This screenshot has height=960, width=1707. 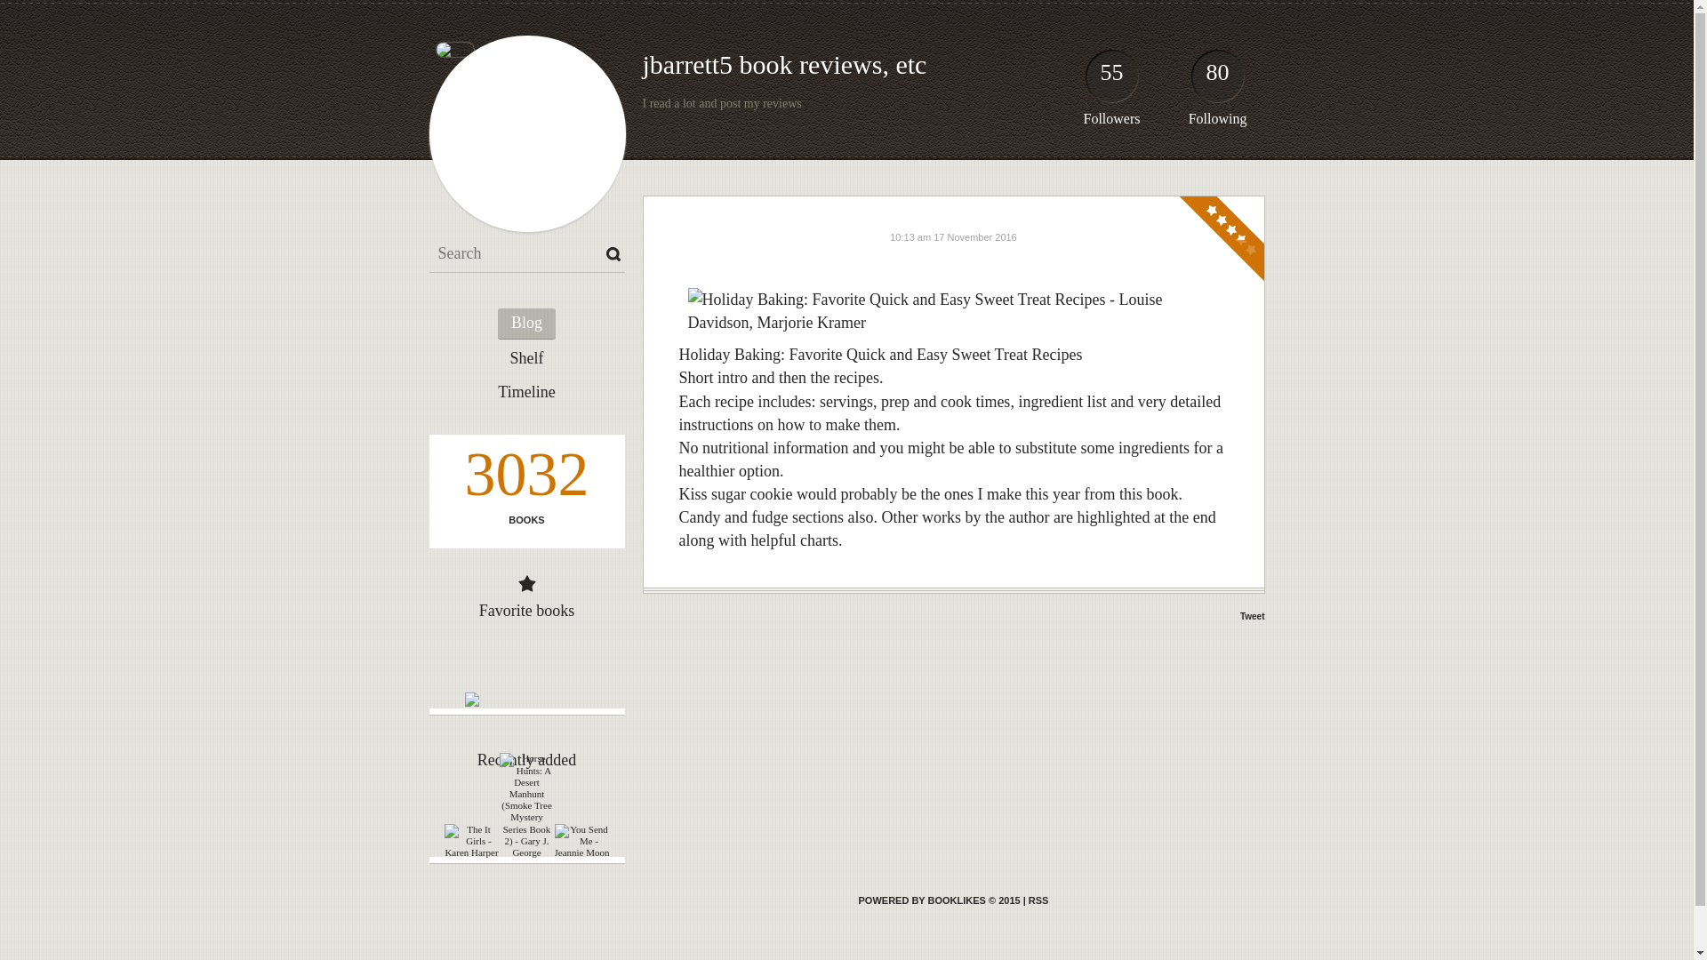 I want to click on Favorite books, so click(x=527, y=610).